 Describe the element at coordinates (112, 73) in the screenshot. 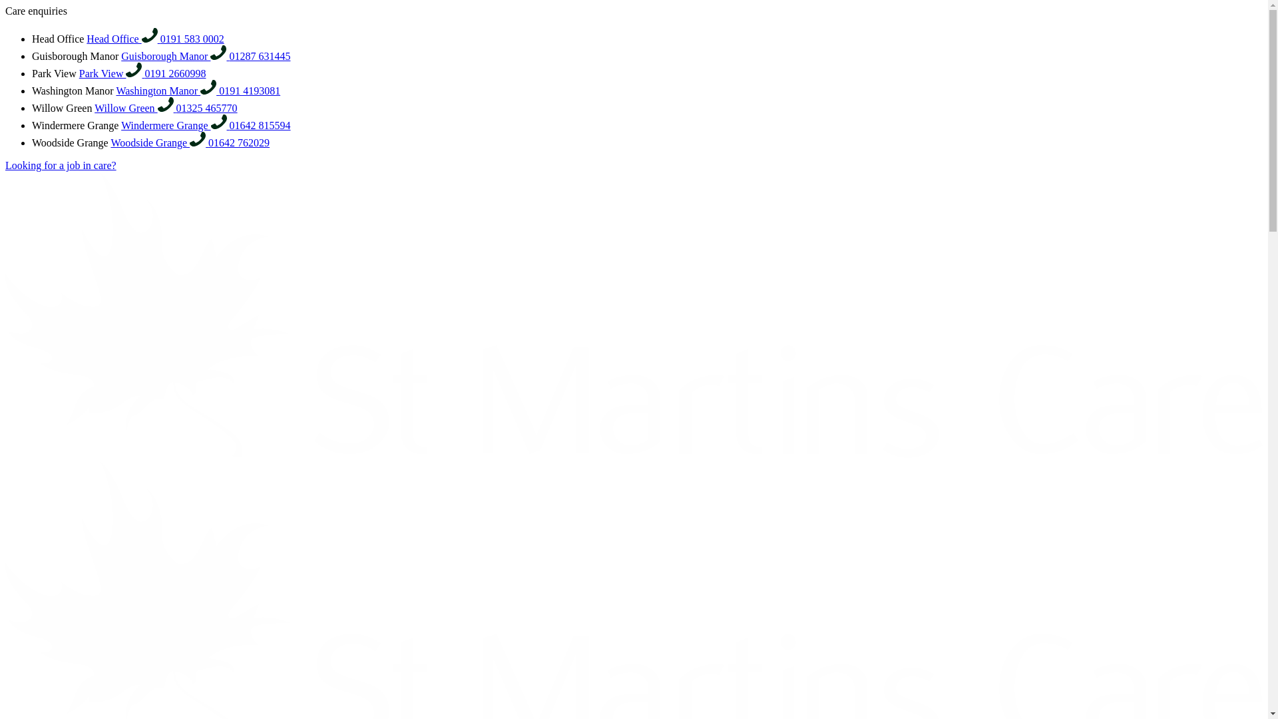

I see `Telephone Park View on 0191 2660998` at that location.